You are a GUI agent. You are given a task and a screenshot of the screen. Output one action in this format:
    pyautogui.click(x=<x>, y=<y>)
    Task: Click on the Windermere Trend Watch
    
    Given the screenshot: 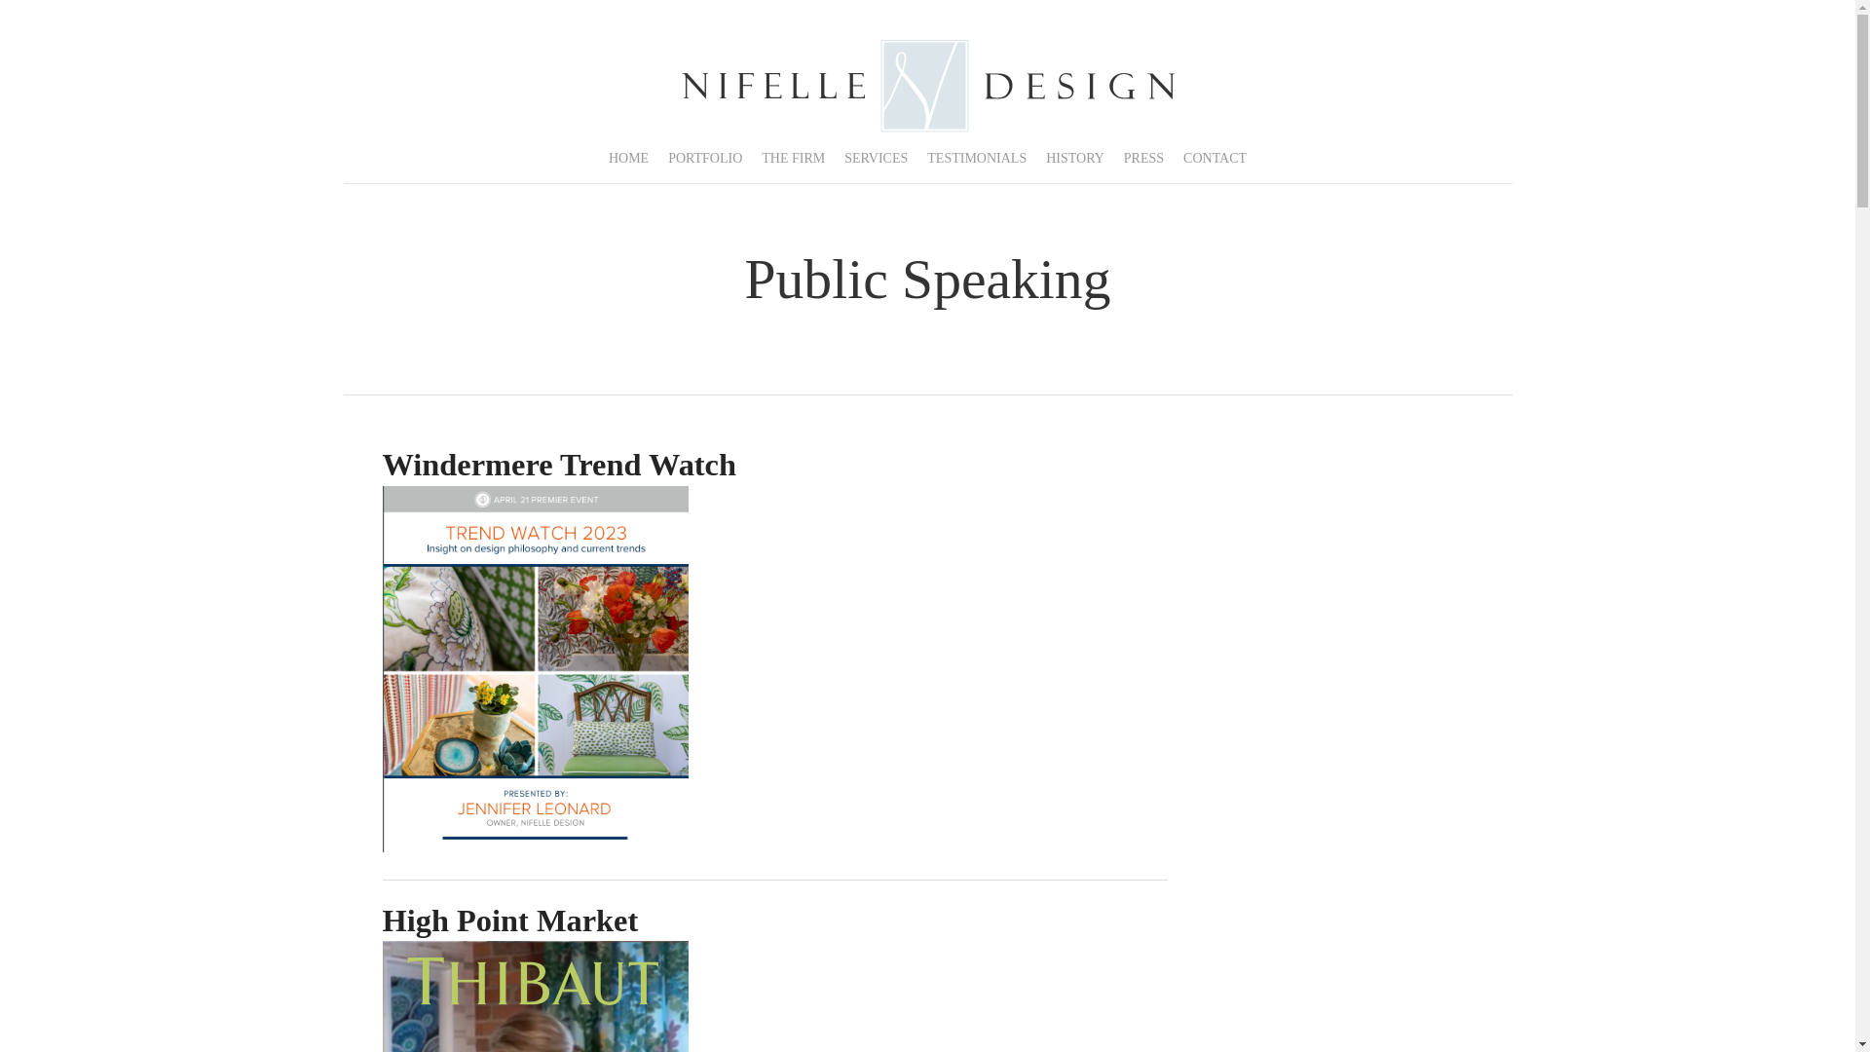 What is the action you would take?
    pyautogui.click(x=534, y=667)
    